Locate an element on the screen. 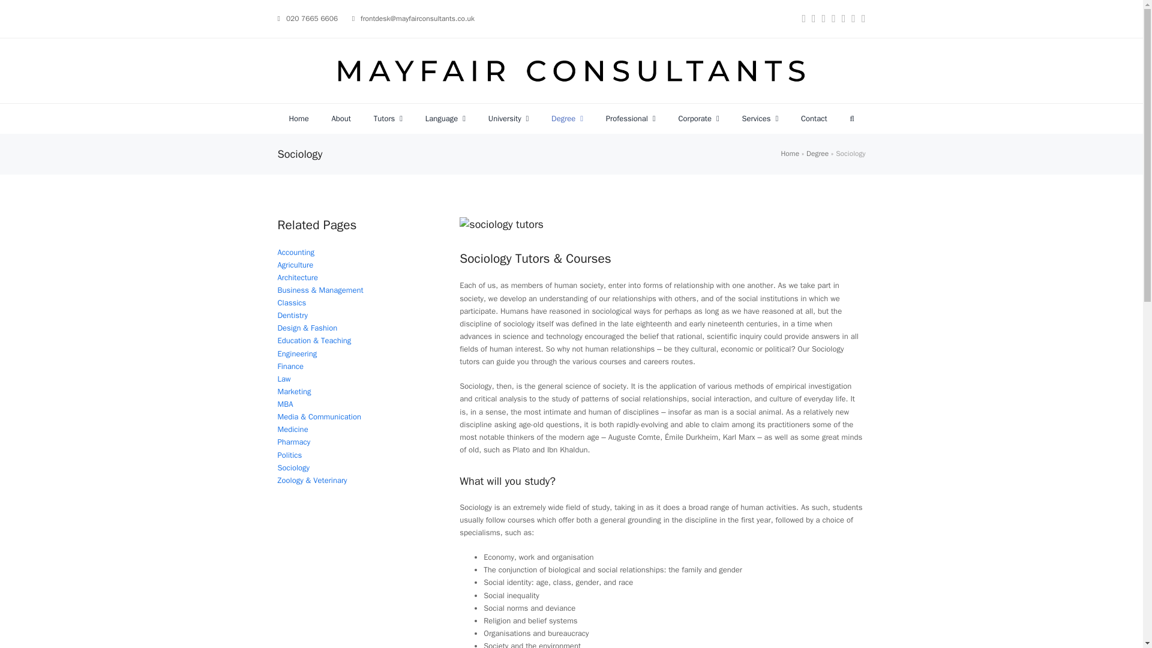 This screenshot has height=648, width=1152. Twitter is located at coordinates (824, 19).